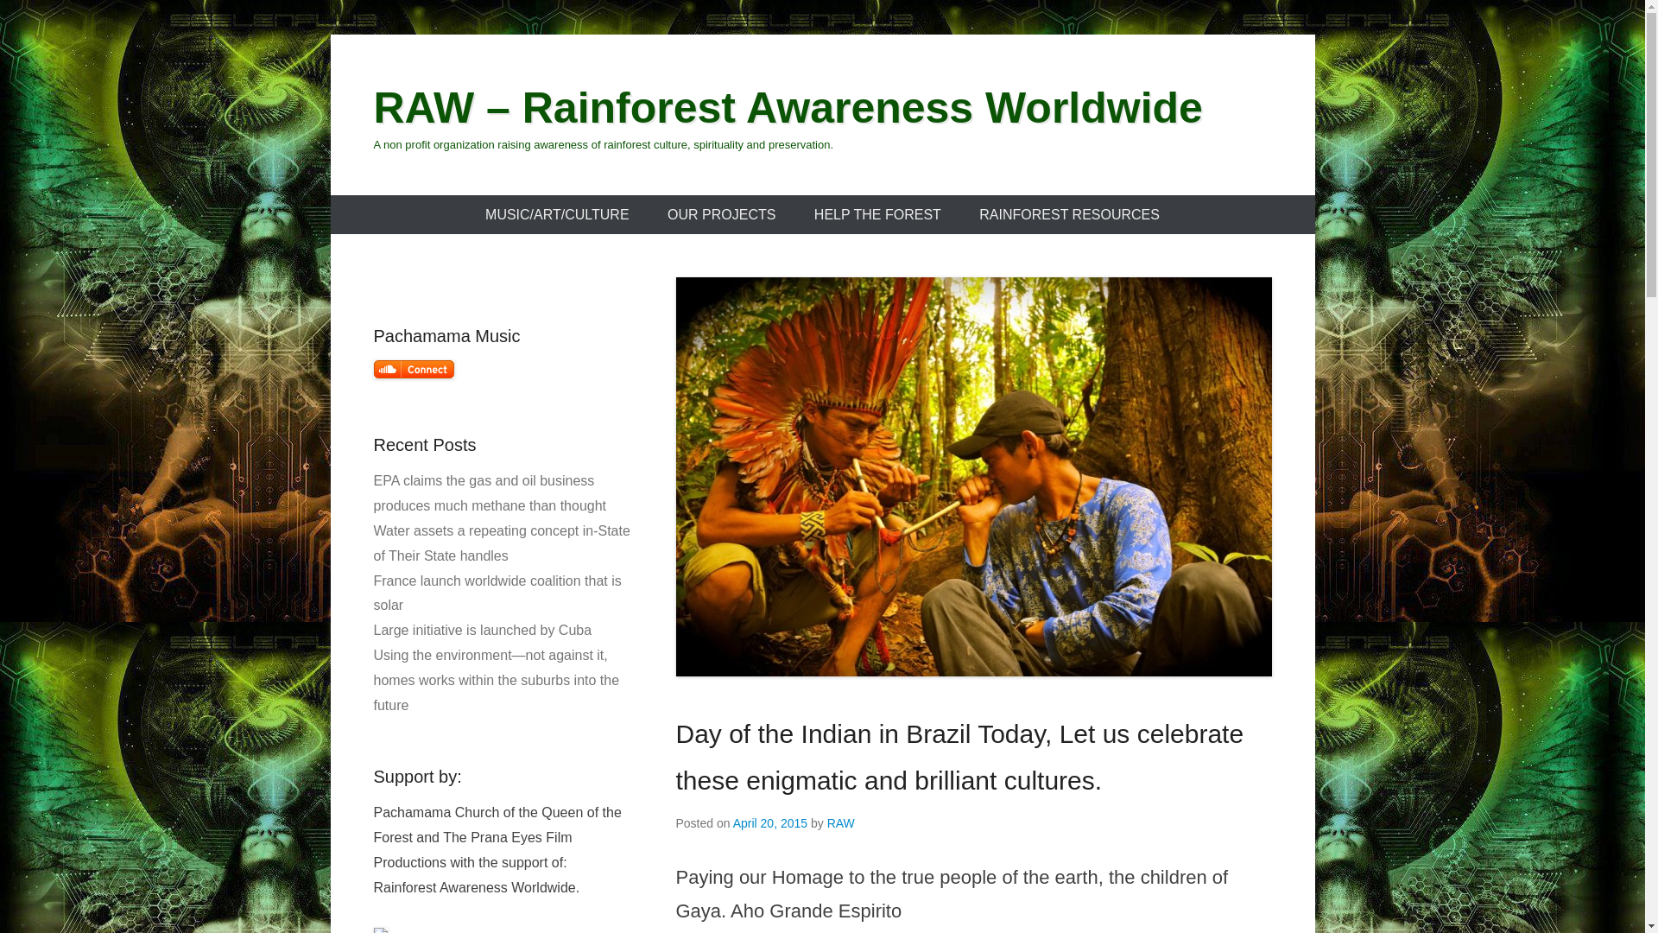 The height and width of the screenshot is (933, 1658). What do you see at coordinates (841, 823) in the screenshot?
I see `View all posts by RAW` at bounding box center [841, 823].